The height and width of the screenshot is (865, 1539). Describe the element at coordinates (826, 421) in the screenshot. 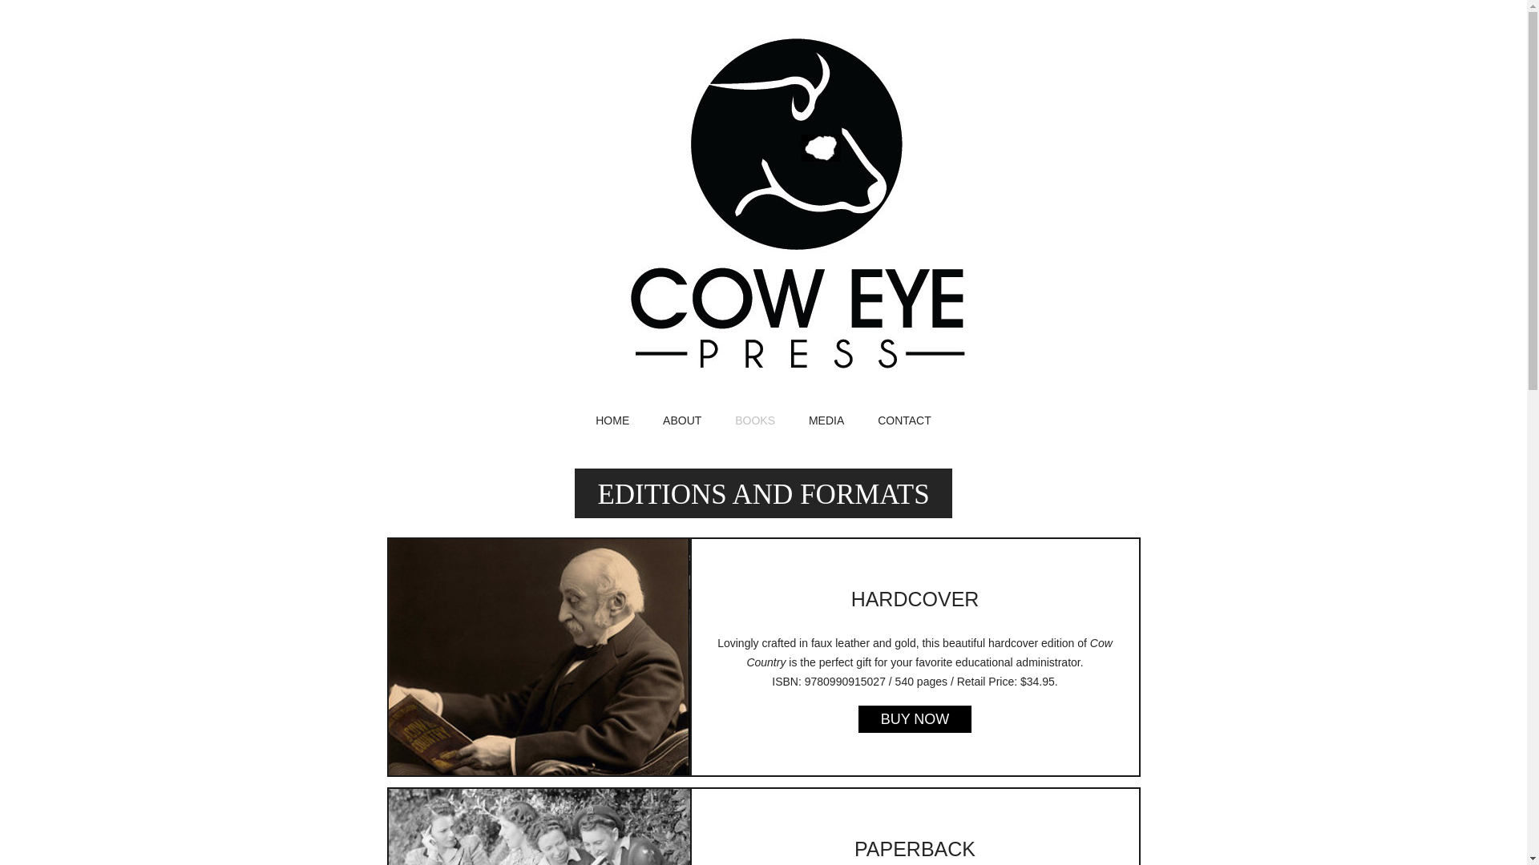

I see `MEDIA` at that location.